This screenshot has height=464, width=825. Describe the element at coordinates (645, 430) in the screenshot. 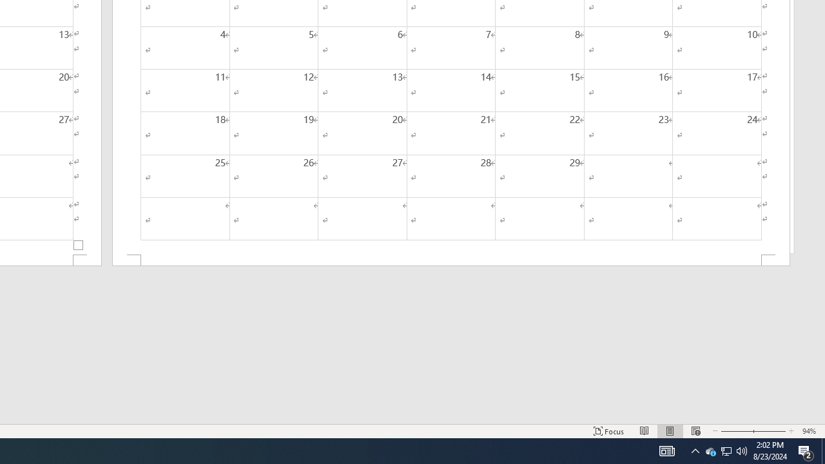

I see `Read Mode` at that location.